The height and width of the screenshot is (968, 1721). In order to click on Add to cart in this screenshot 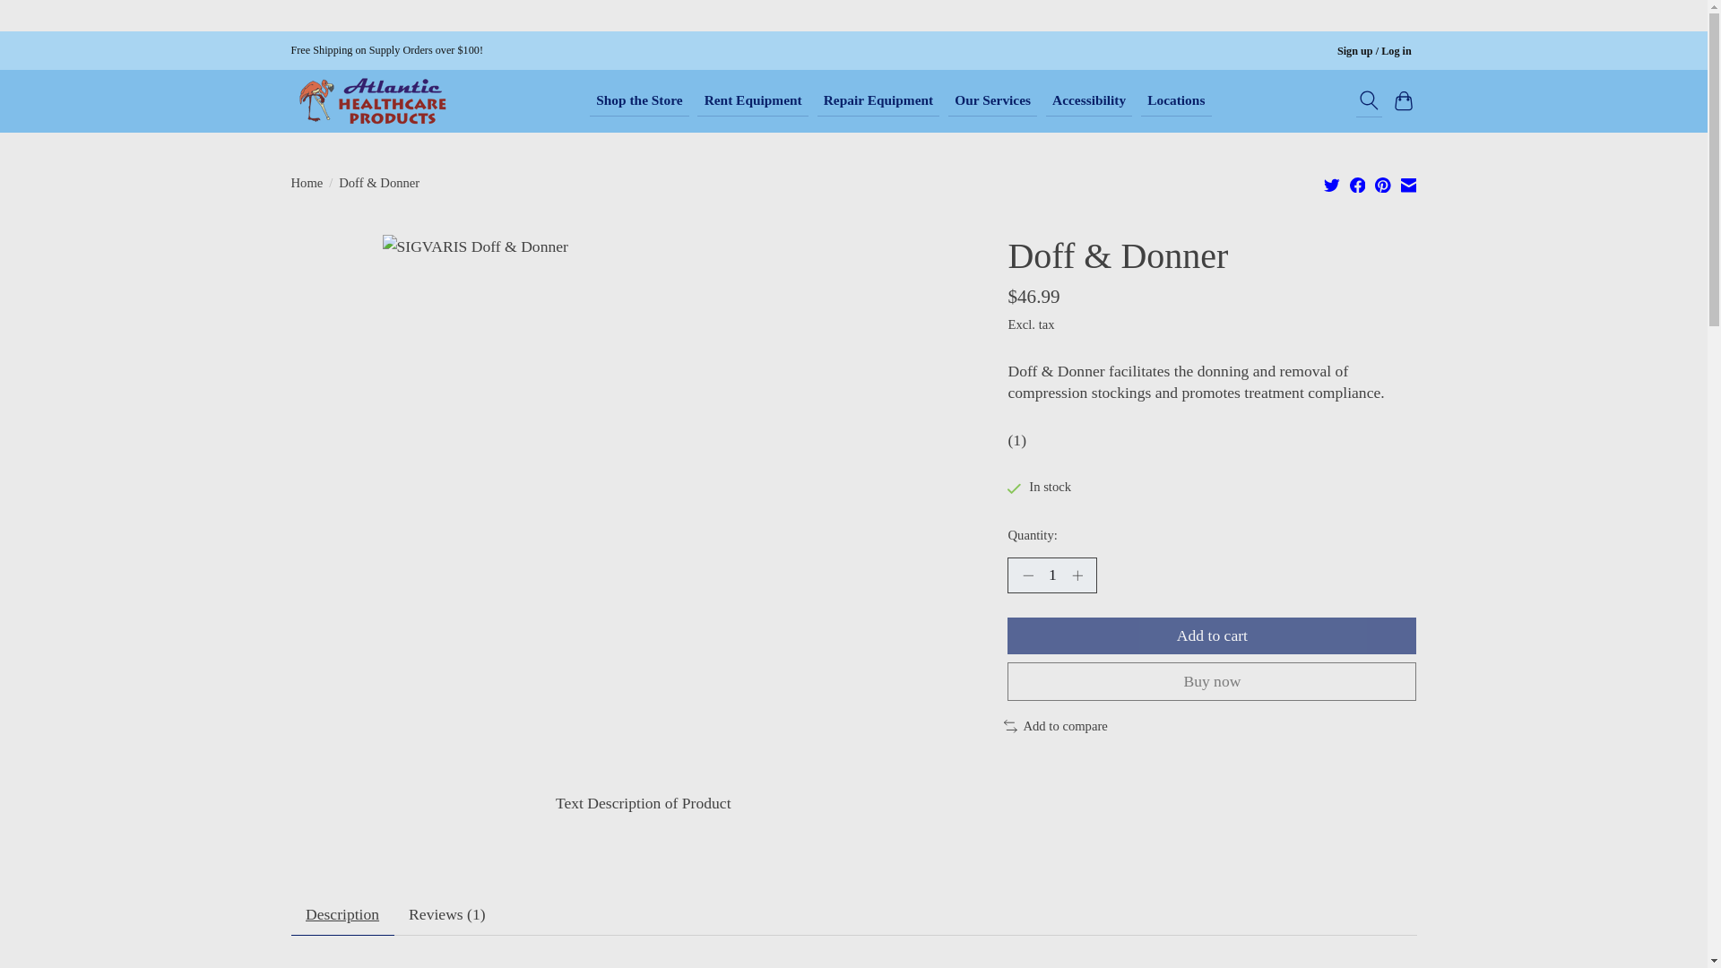, I will do `click(1212, 636)`.